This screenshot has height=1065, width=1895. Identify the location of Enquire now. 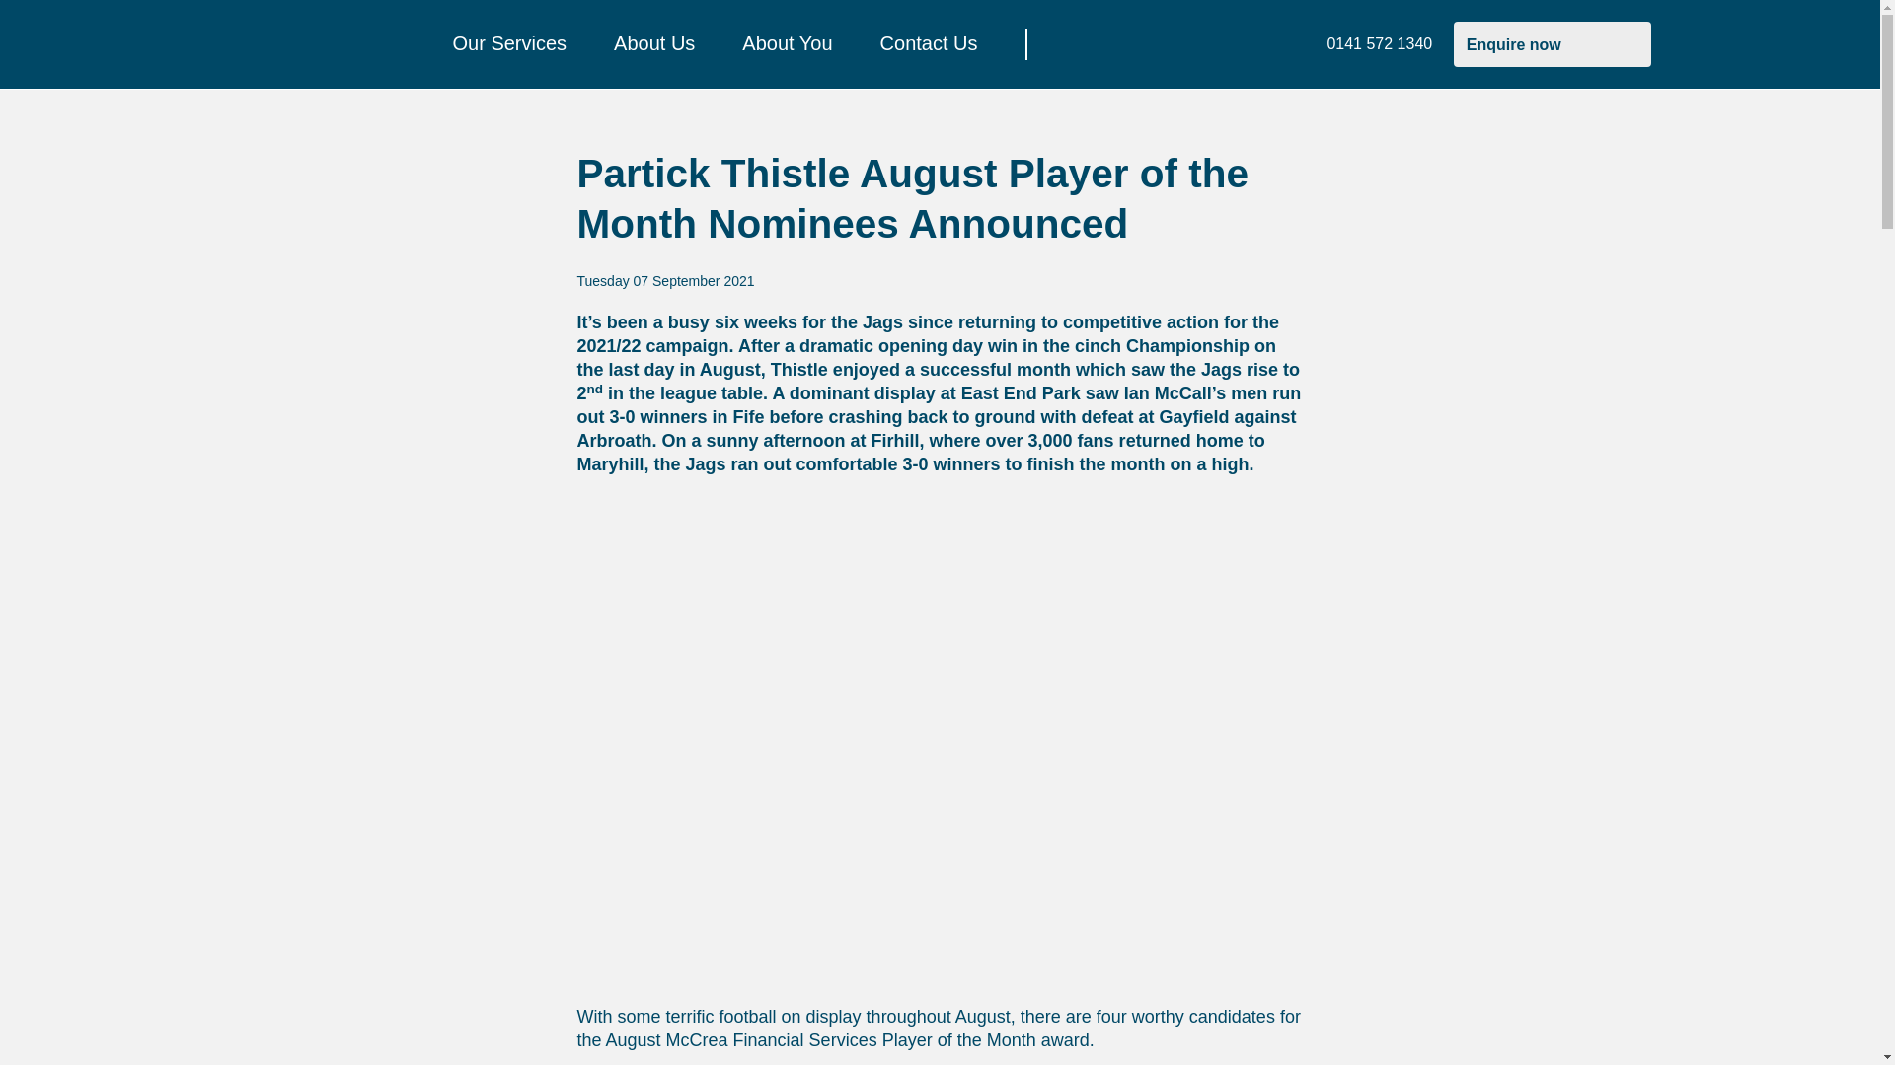
(1552, 43).